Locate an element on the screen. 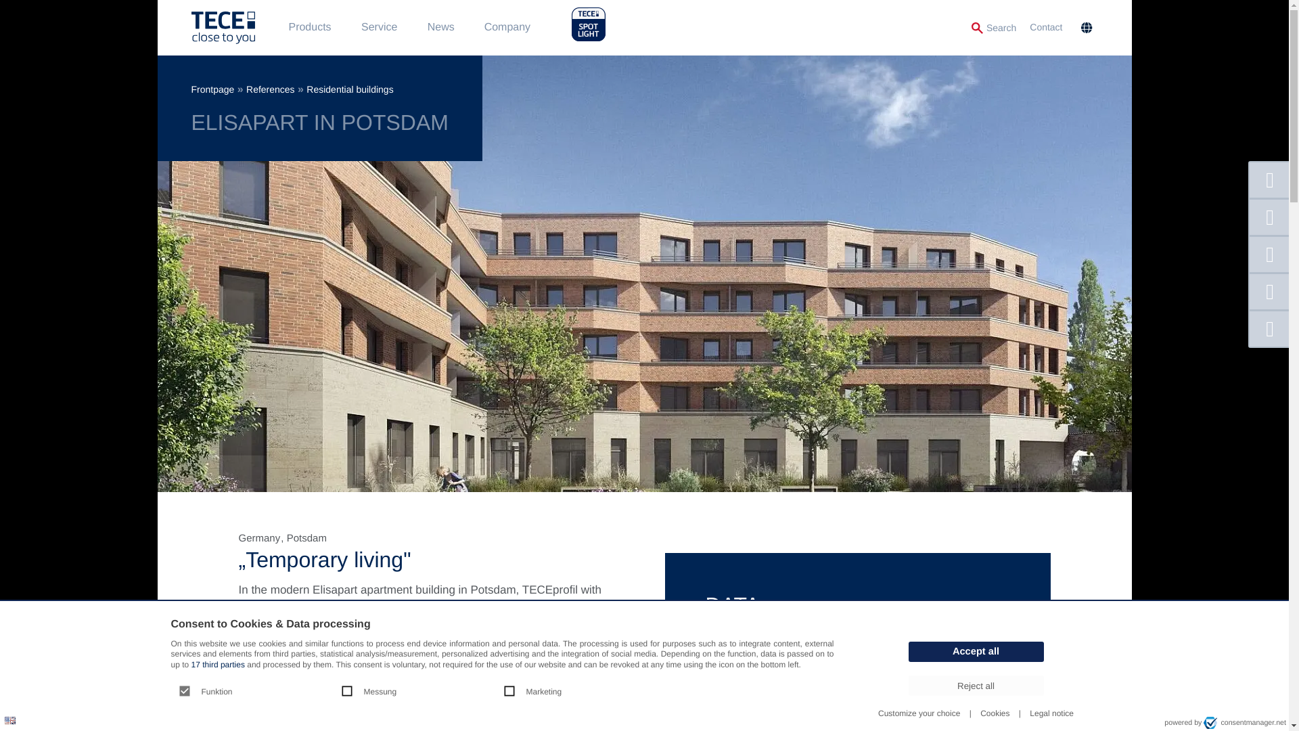 The image size is (1299, 731). 17 third parties is located at coordinates (218, 665).